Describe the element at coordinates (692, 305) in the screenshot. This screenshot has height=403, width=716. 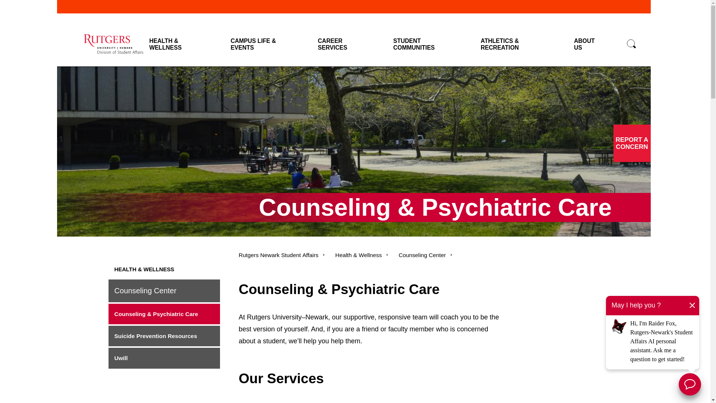
I see `Cancel` at that location.